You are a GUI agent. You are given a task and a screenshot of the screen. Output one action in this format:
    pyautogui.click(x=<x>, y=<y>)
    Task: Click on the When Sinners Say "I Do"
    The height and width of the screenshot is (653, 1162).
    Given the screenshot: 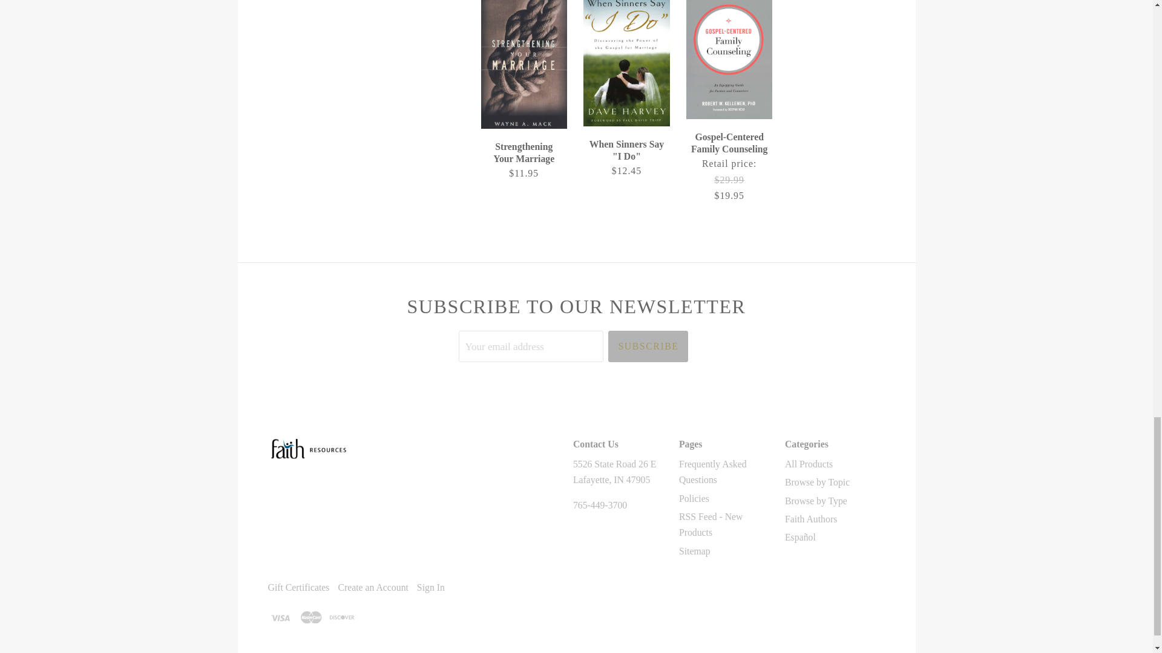 What is the action you would take?
    pyautogui.click(x=626, y=158)
    